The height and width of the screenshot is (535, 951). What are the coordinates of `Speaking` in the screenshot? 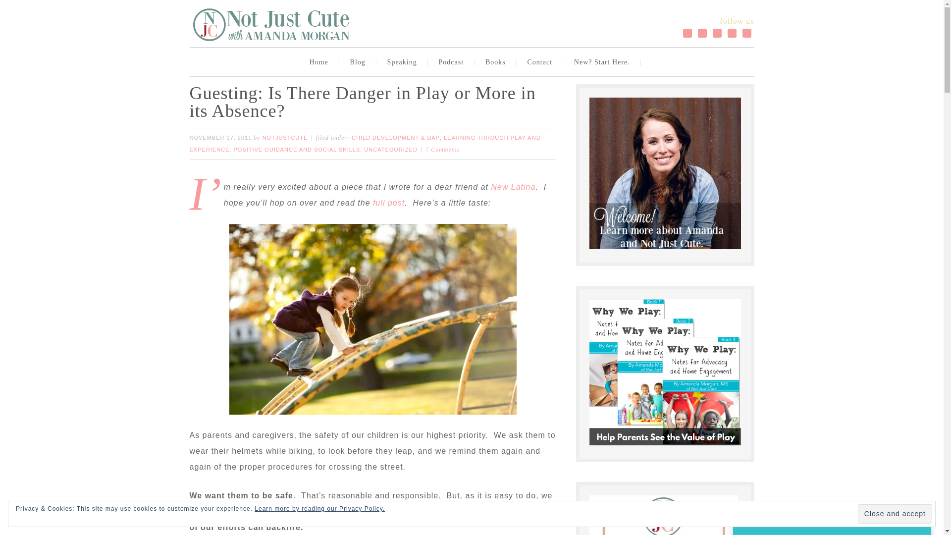 It's located at (404, 62).